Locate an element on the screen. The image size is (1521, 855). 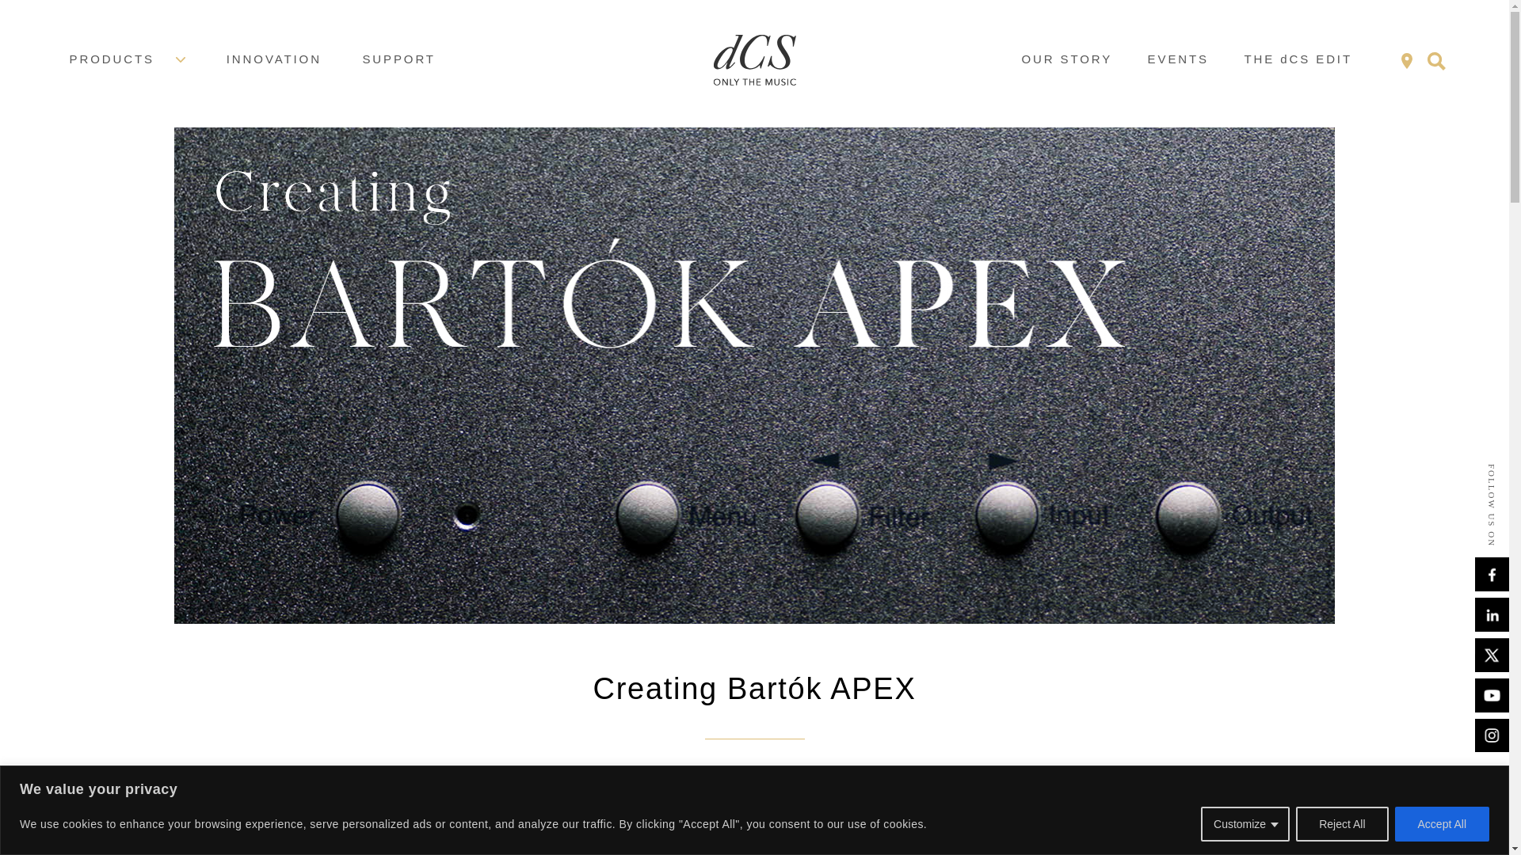
INNOVATION is located at coordinates (274, 59).